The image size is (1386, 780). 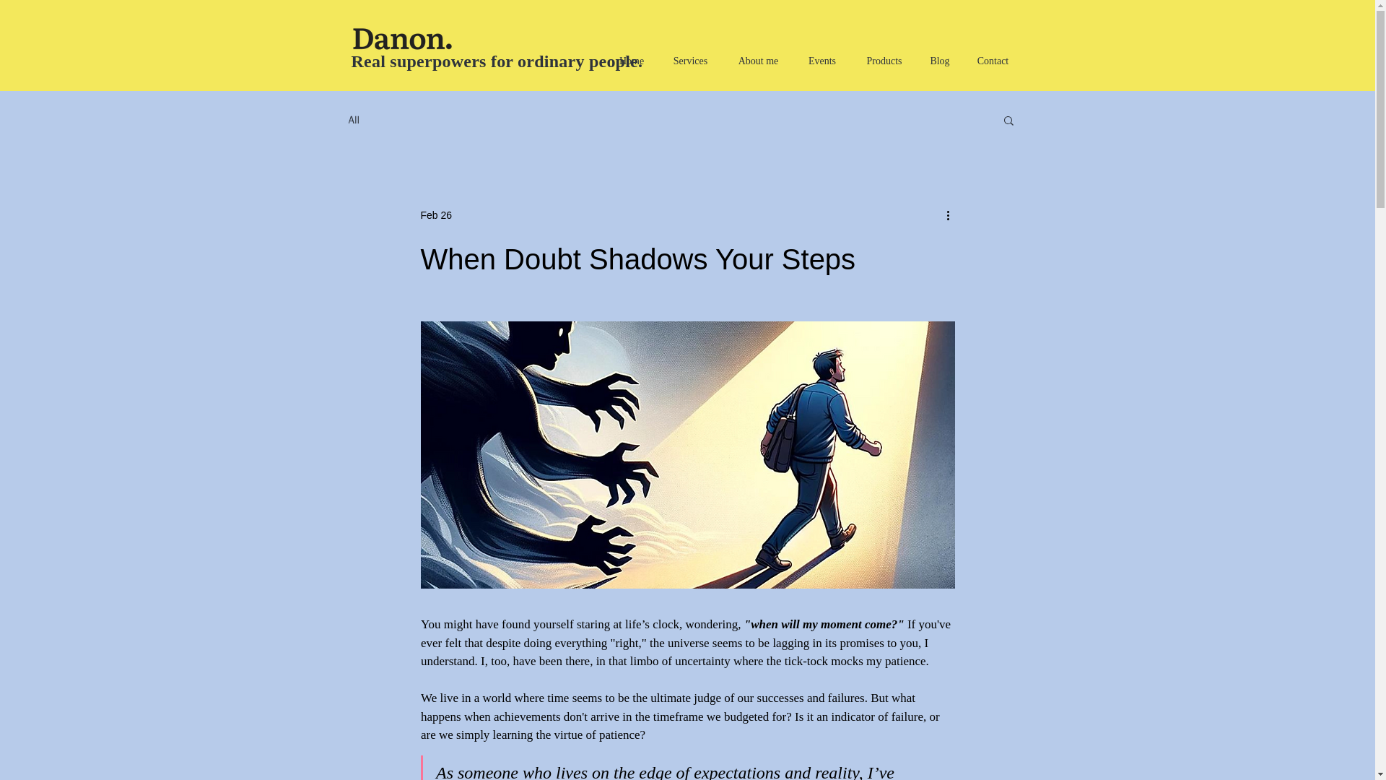 What do you see at coordinates (993, 61) in the screenshot?
I see `Contact` at bounding box center [993, 61].